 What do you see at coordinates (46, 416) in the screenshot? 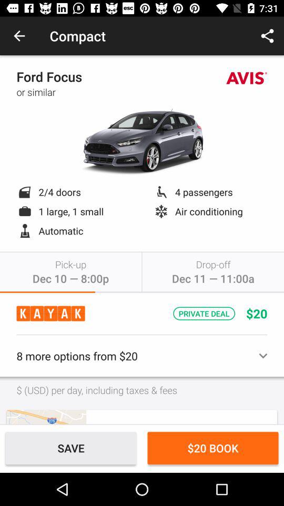
I see `turn on the item next to the pick up drop item` at bounding box center [46, 416].